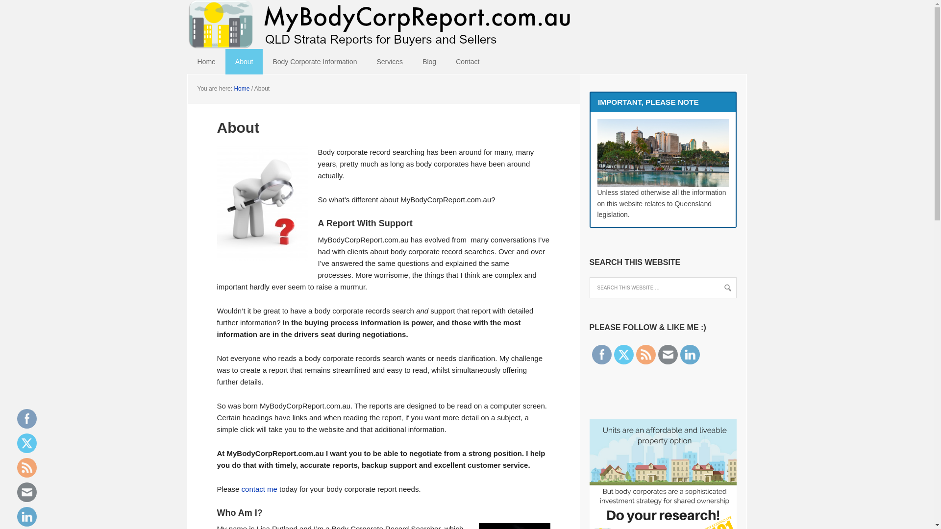 Image resolution: width=941 pixels, height=529 pixels. What do you see at coordinates (601, 355) in the screenshot?
I see `Facebook` at bounding box center [601, 355].